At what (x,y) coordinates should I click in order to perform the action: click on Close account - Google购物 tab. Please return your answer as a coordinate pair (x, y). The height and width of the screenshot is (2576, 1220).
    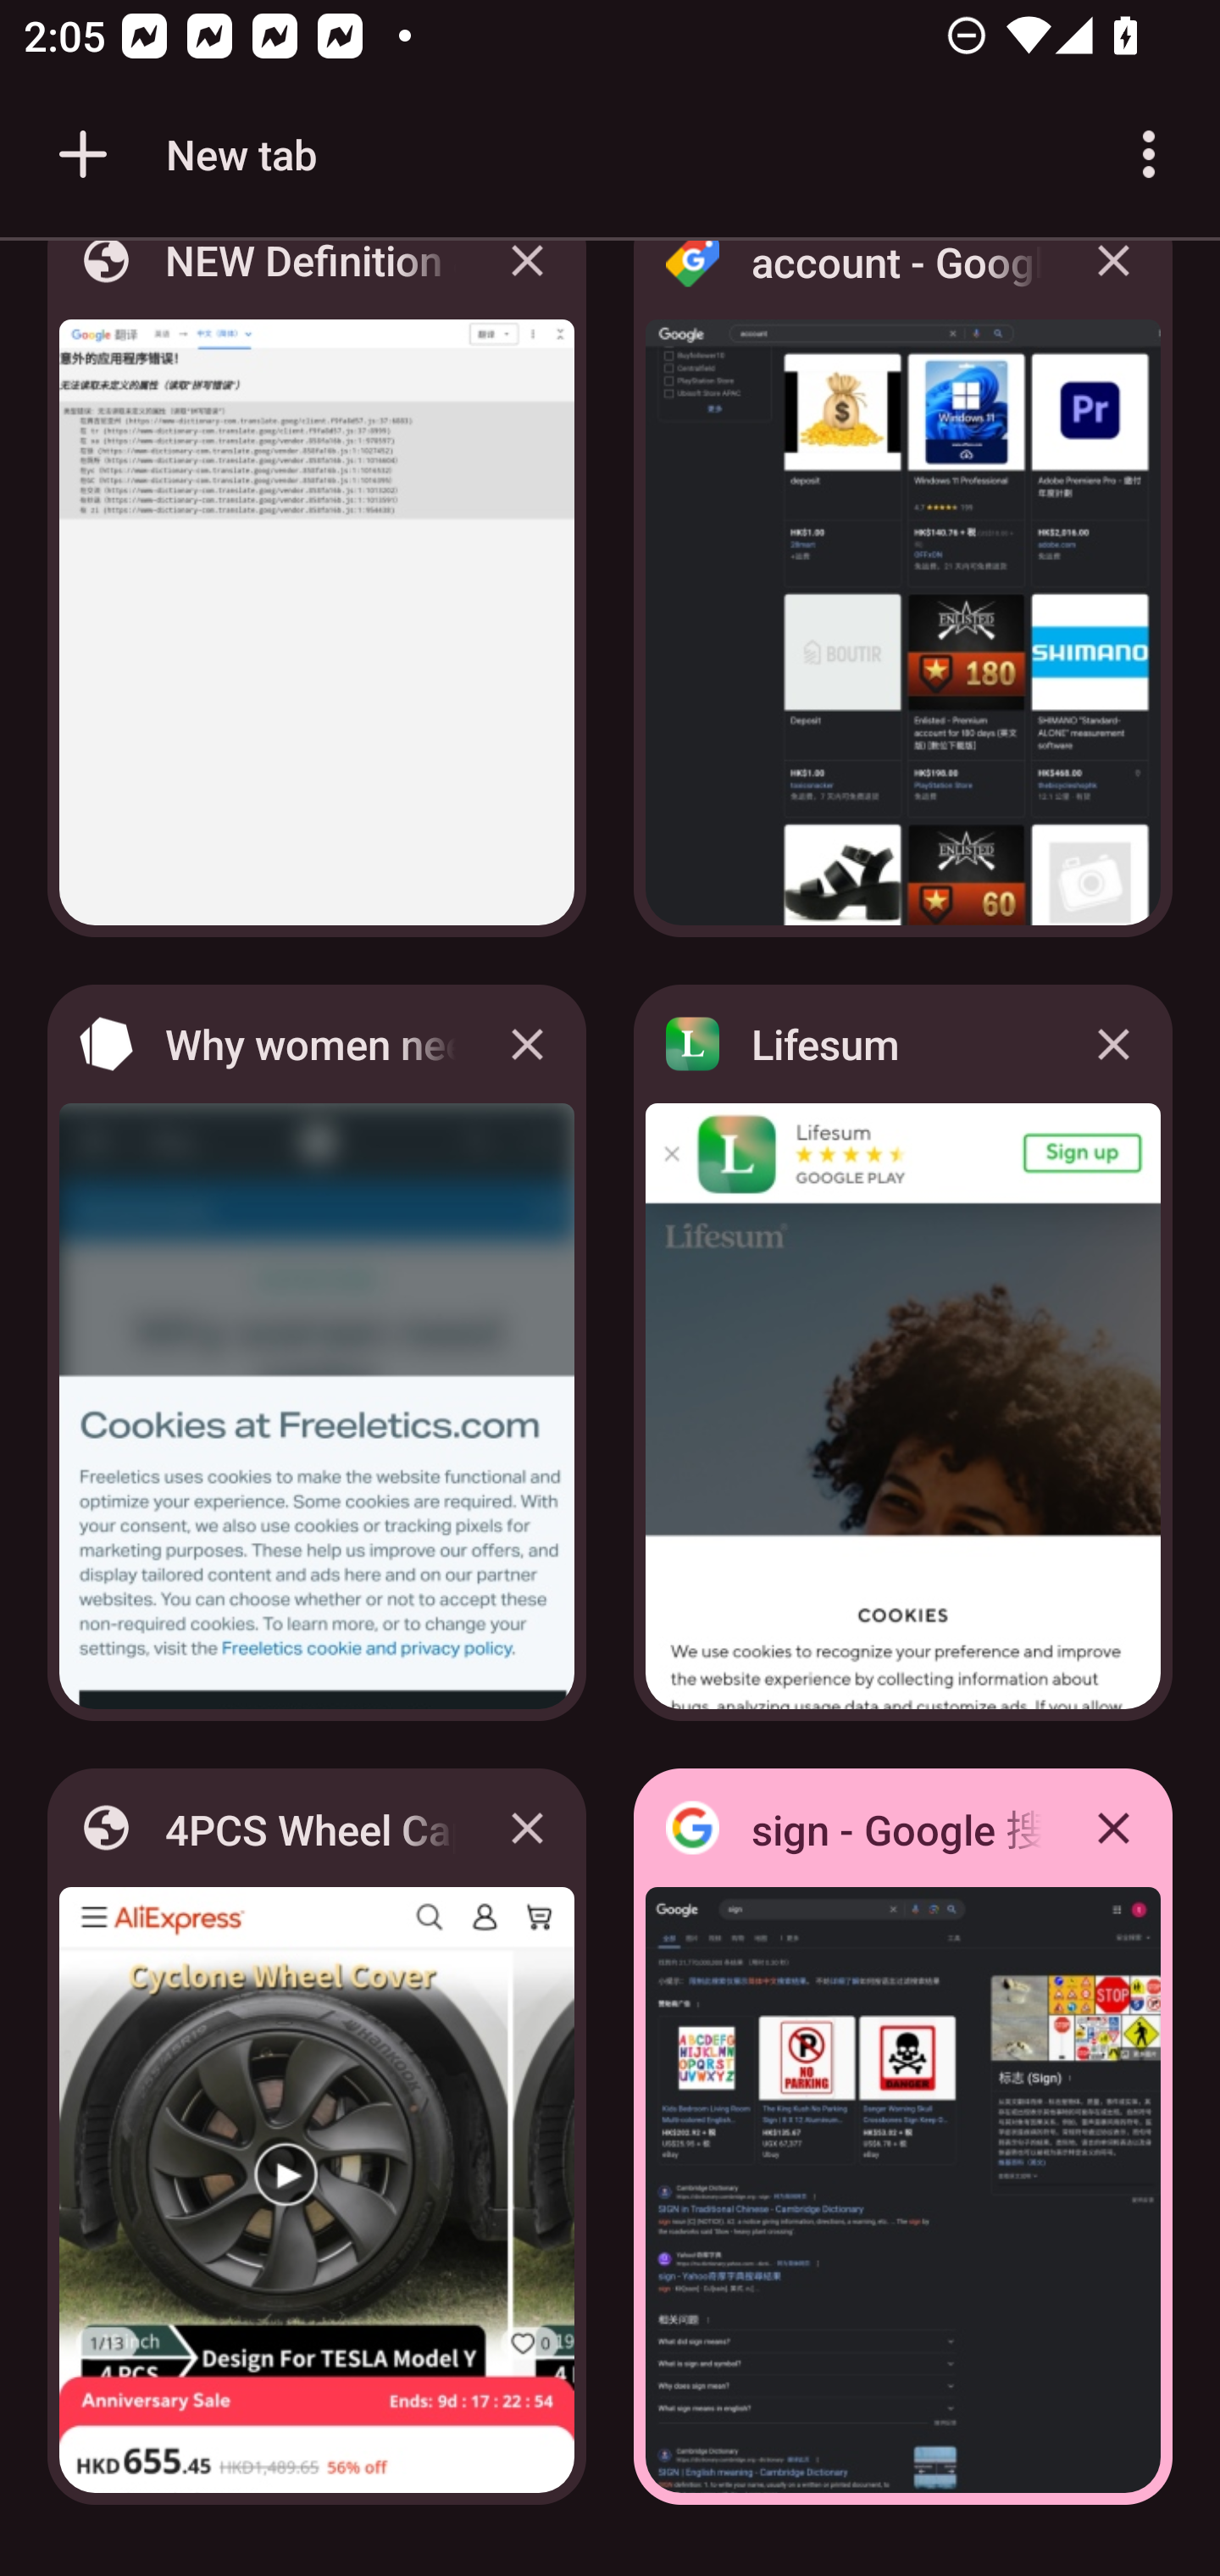
    Looking at the image, I should click on (1113, 285).